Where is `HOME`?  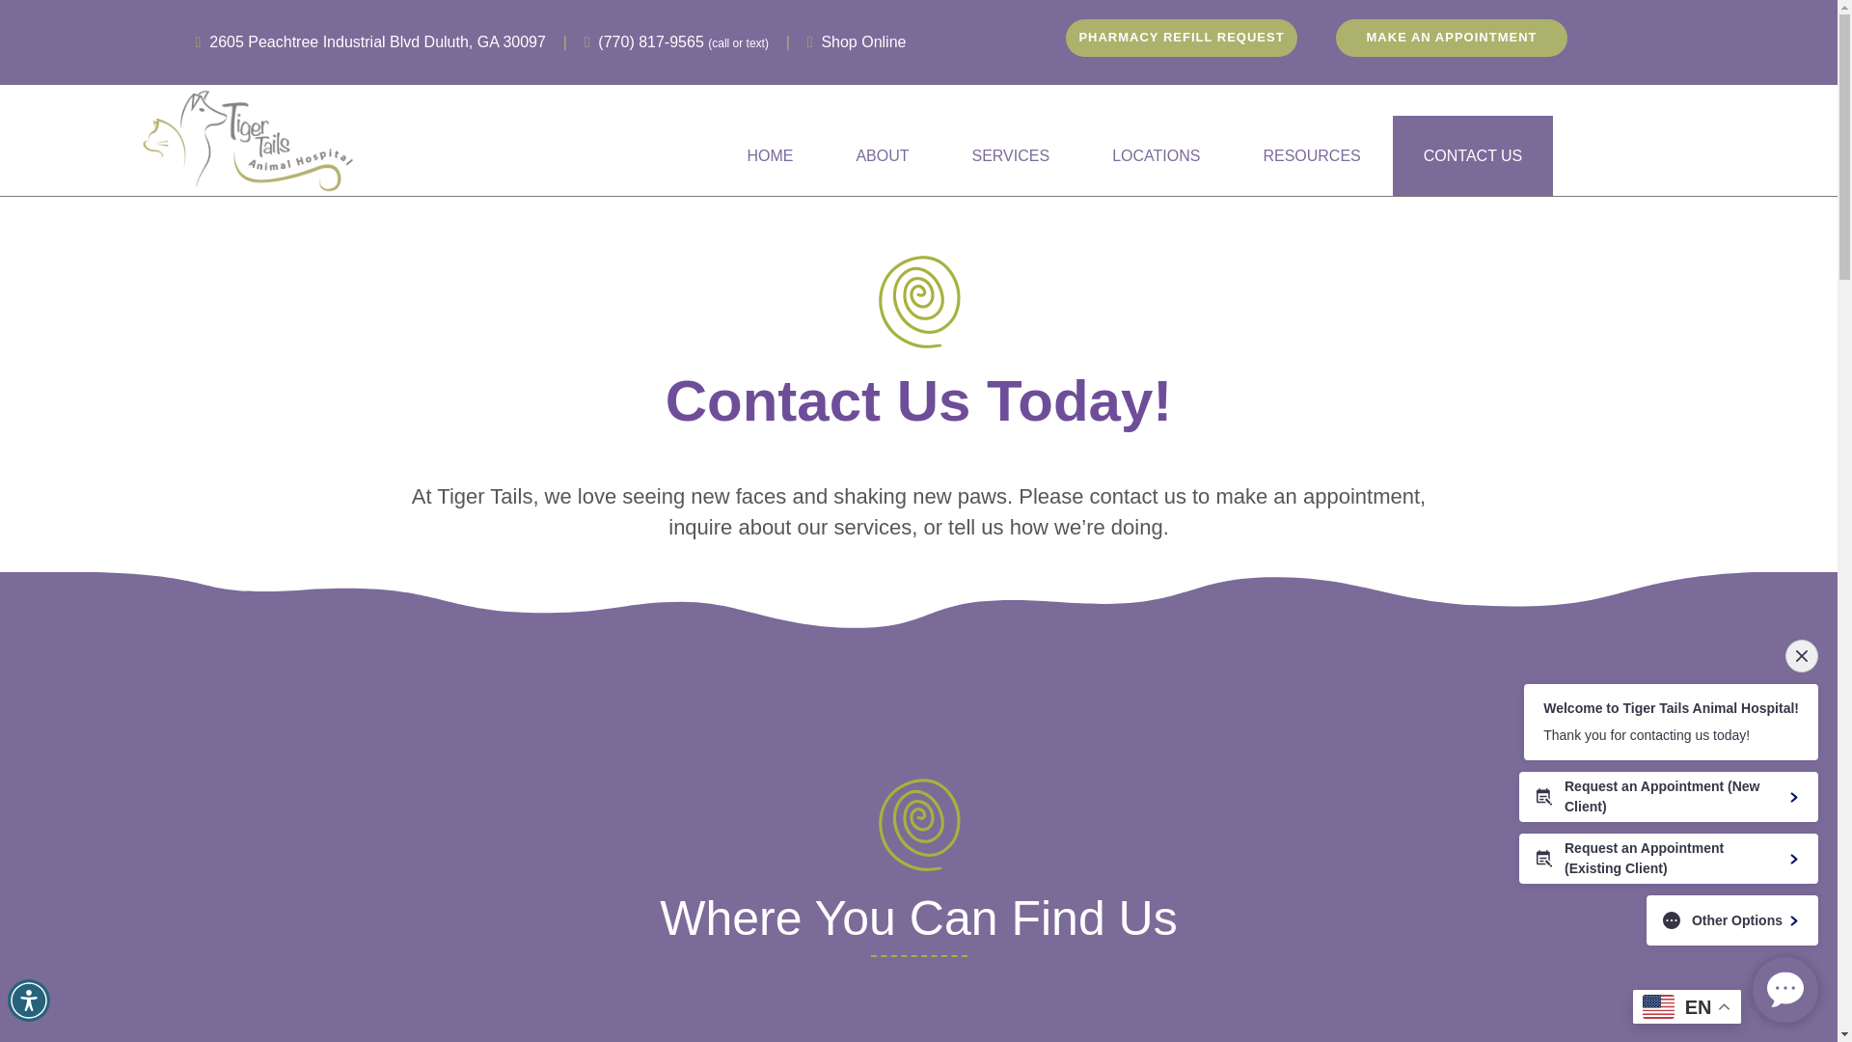 HOME is located at coordinates (770, 155).